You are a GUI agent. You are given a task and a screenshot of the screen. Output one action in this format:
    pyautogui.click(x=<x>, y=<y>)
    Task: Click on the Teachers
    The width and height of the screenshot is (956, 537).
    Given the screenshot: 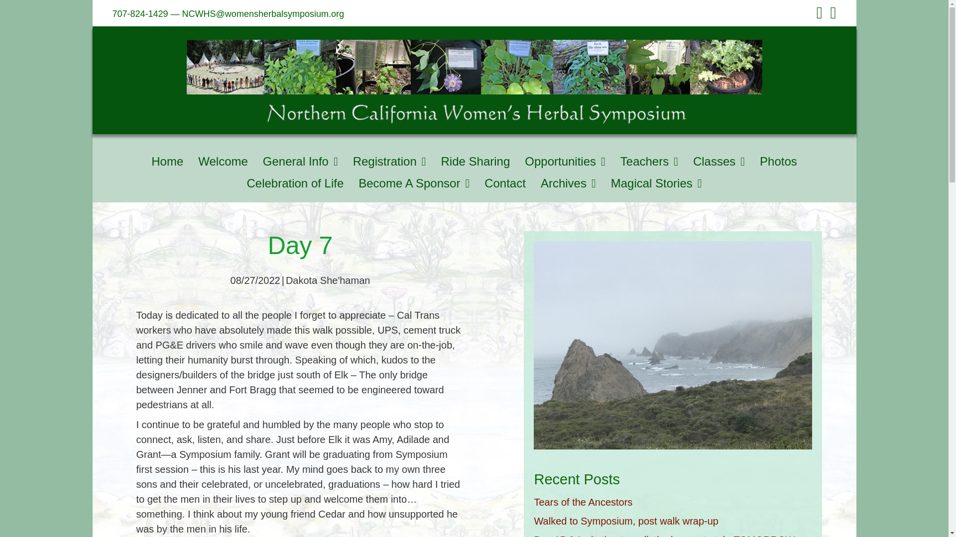 What is the action you would take?
    pyautogui.click(x=649, y=164)
    